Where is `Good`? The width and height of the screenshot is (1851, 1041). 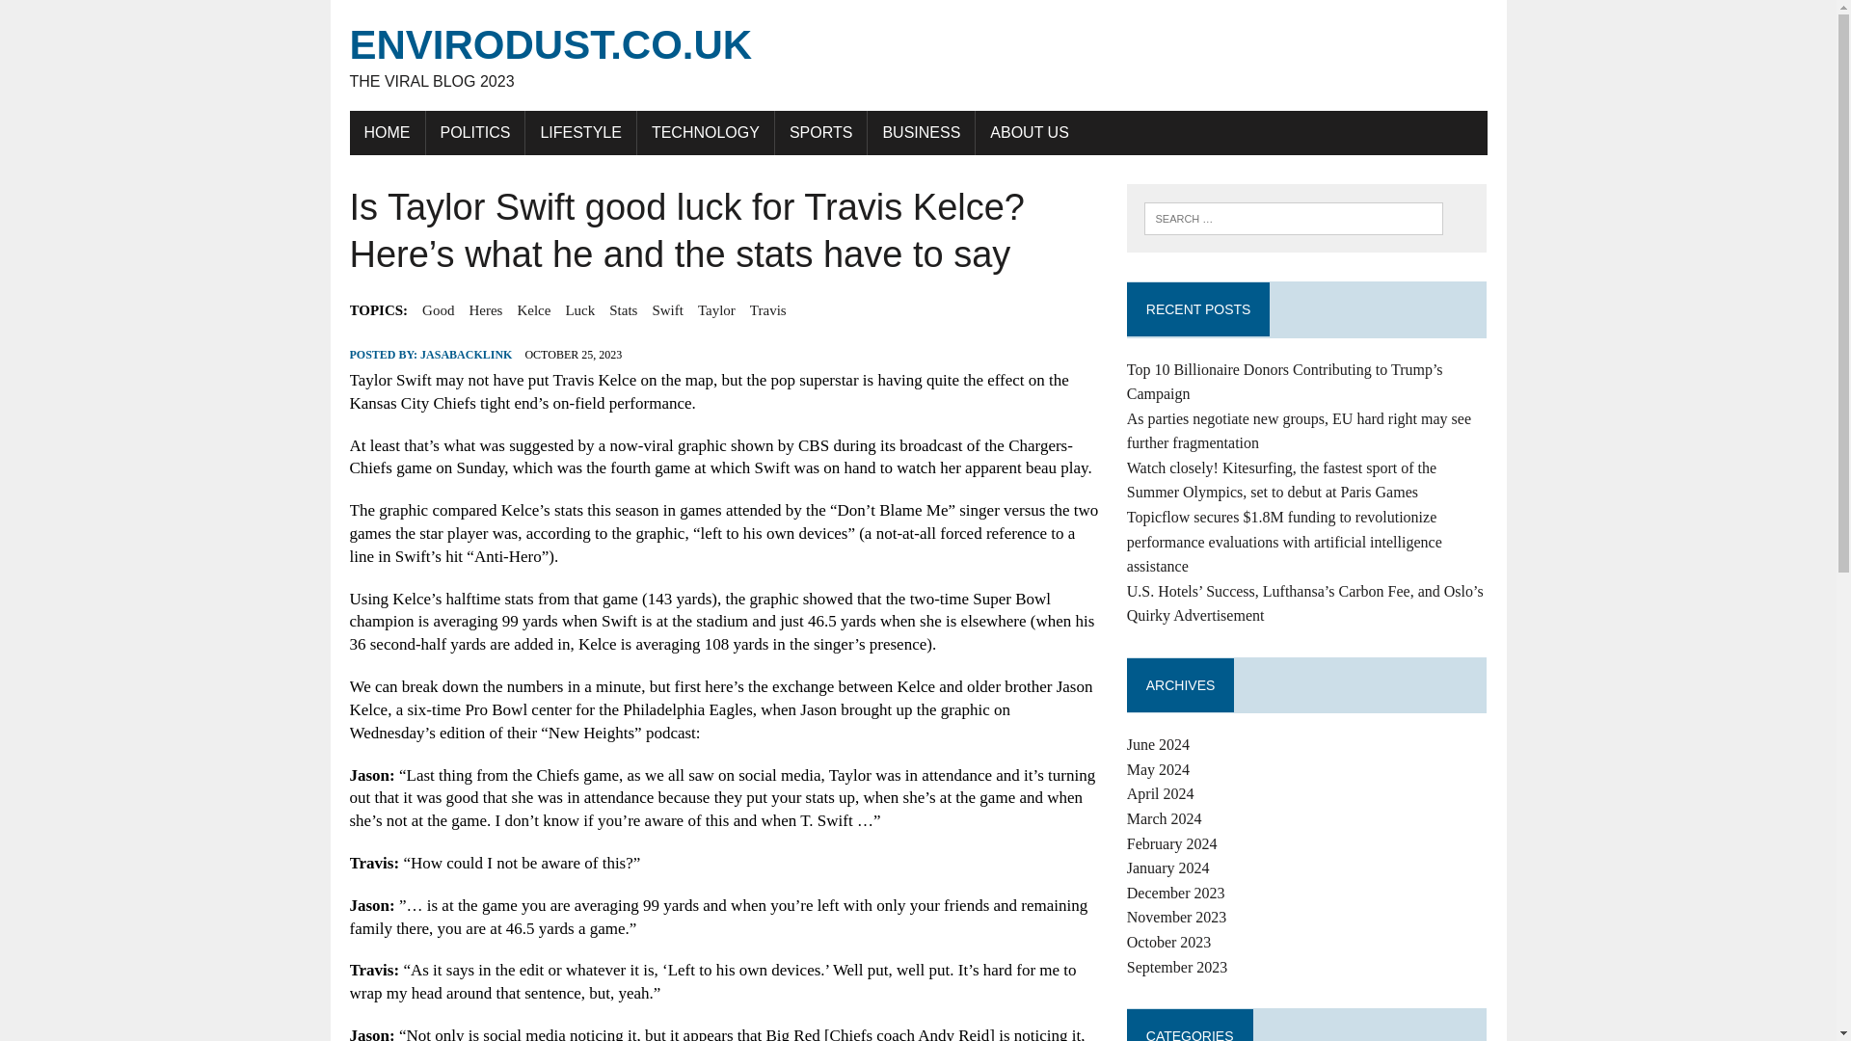
Good is located at coordinates (438, 309).